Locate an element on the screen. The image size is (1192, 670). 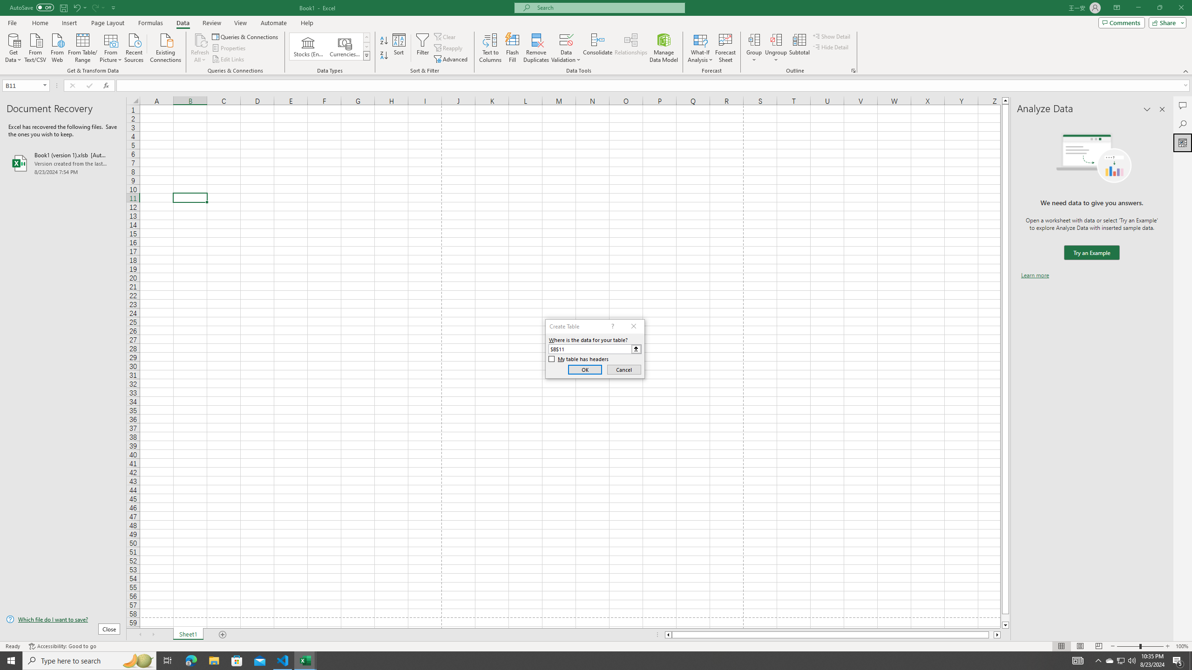
From Picture is located at coordinates (111, 47).